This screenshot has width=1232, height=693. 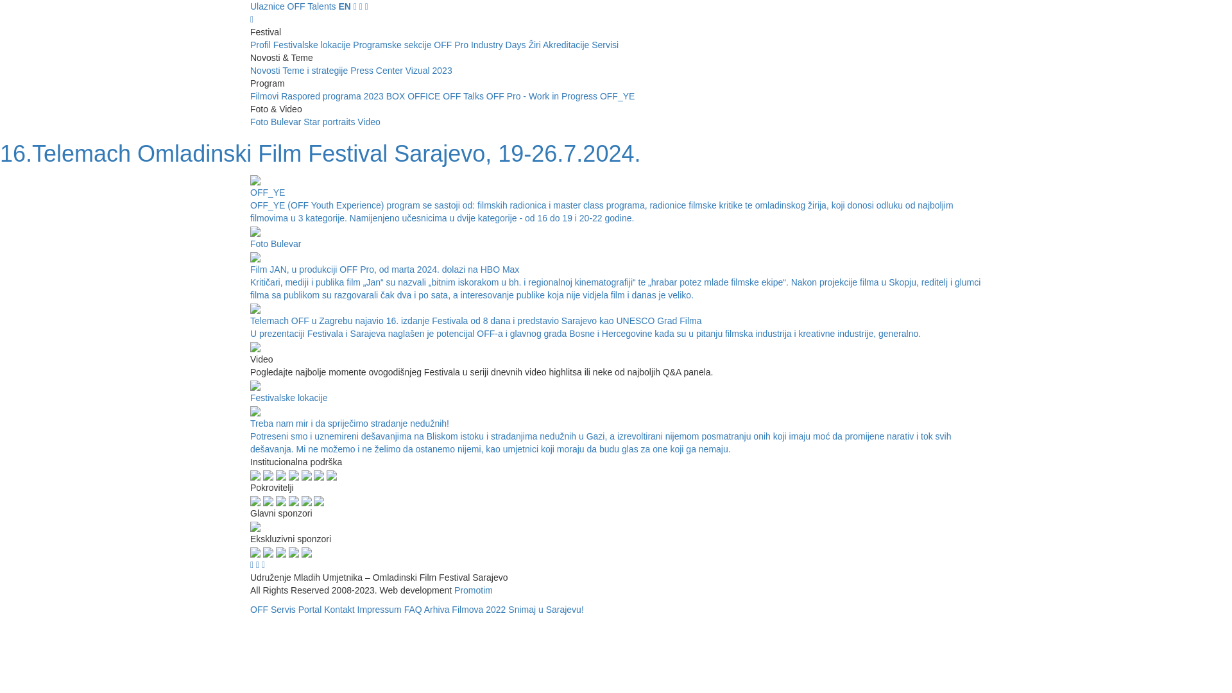 I want to click on OFF Pro Industry Days, so click(x=481, y=45).